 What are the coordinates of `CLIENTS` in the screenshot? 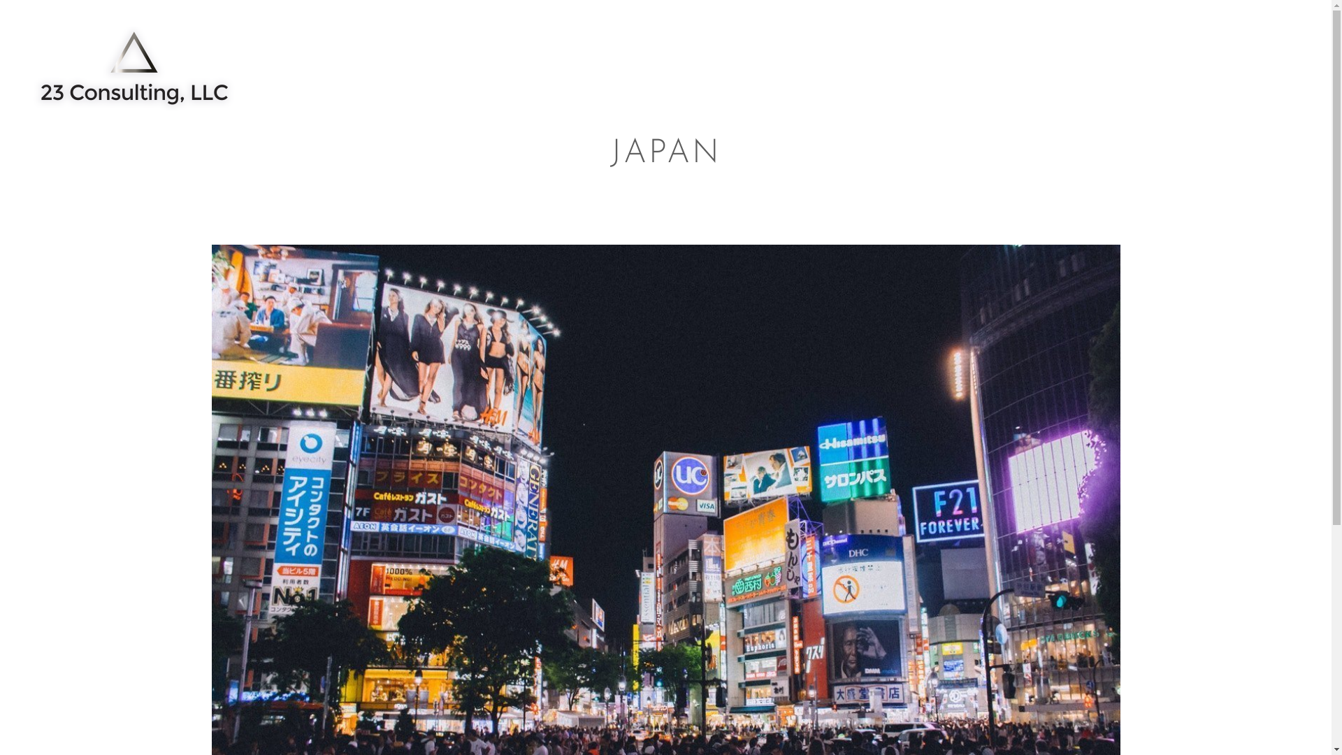 It's located at (1158, 62).